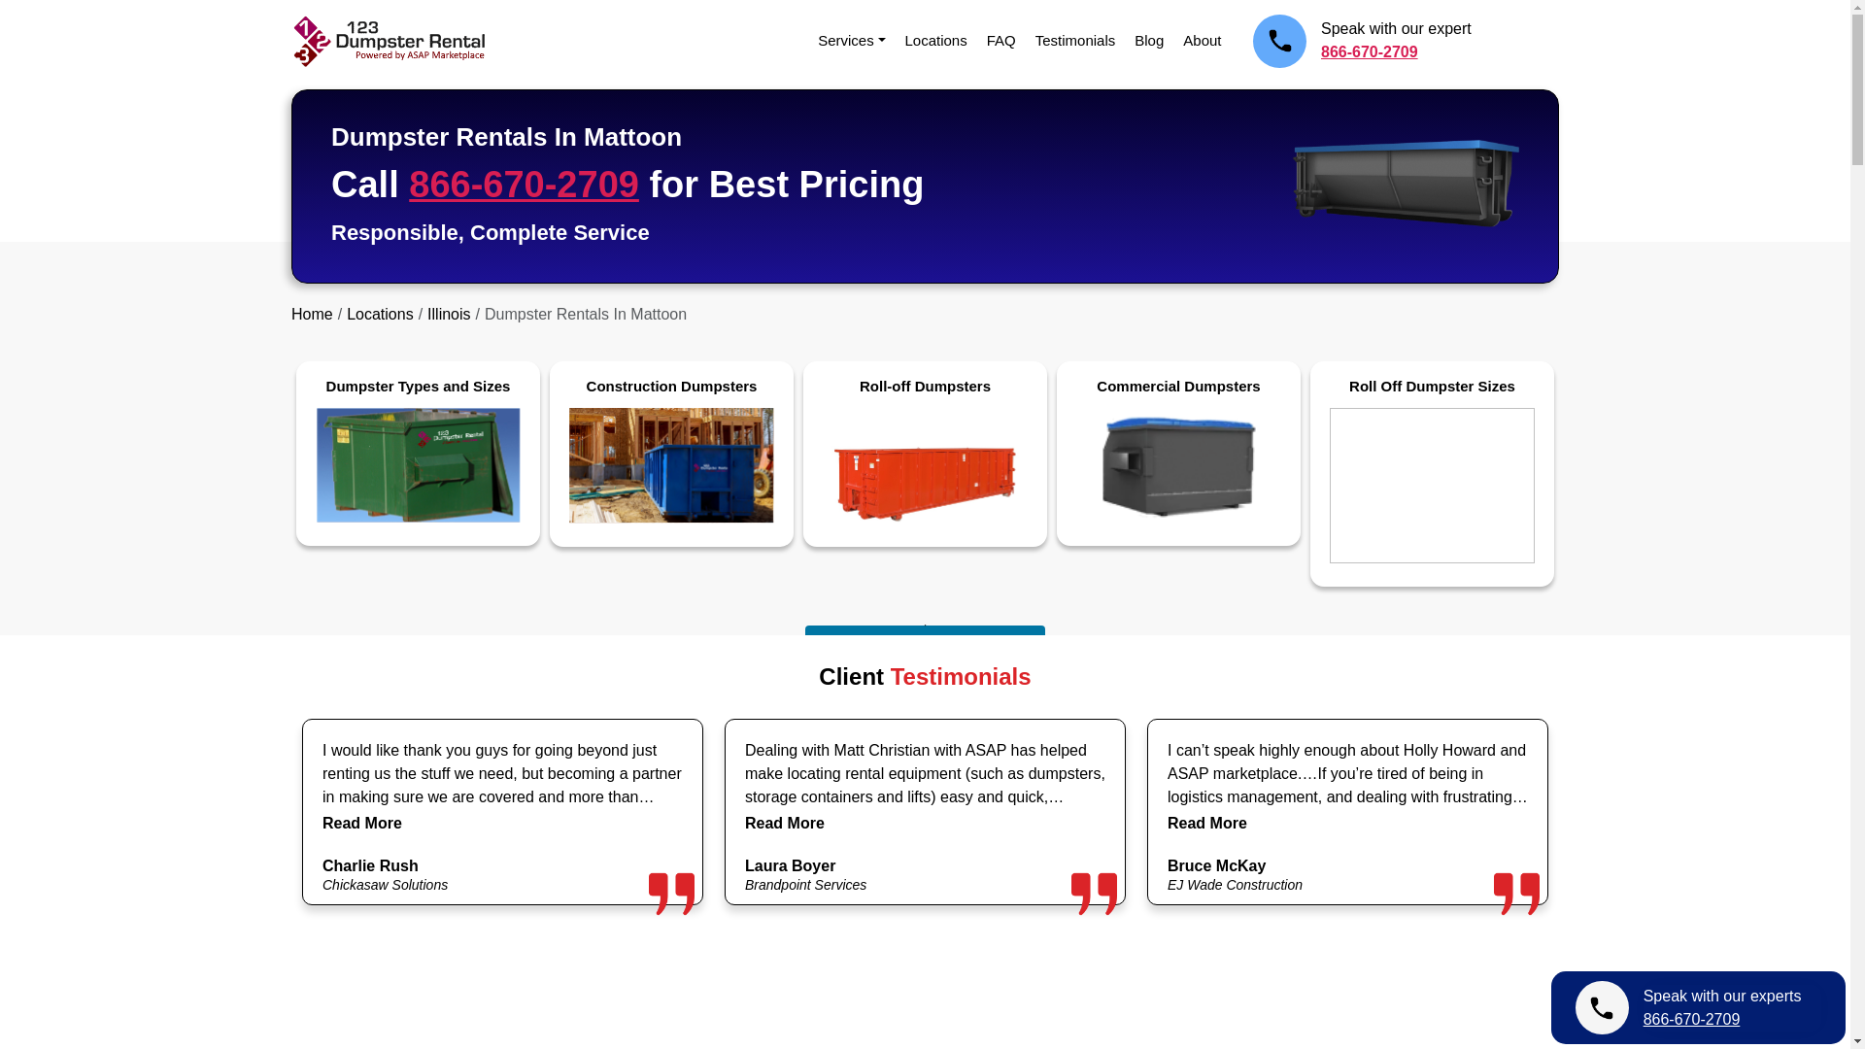 Image resolution: width=1865 pixels, height=1049 pixels. What do you see at coordinates (524, 184) in the screenshot?
I see `866-670-2709` at bounding box center [524, 184].